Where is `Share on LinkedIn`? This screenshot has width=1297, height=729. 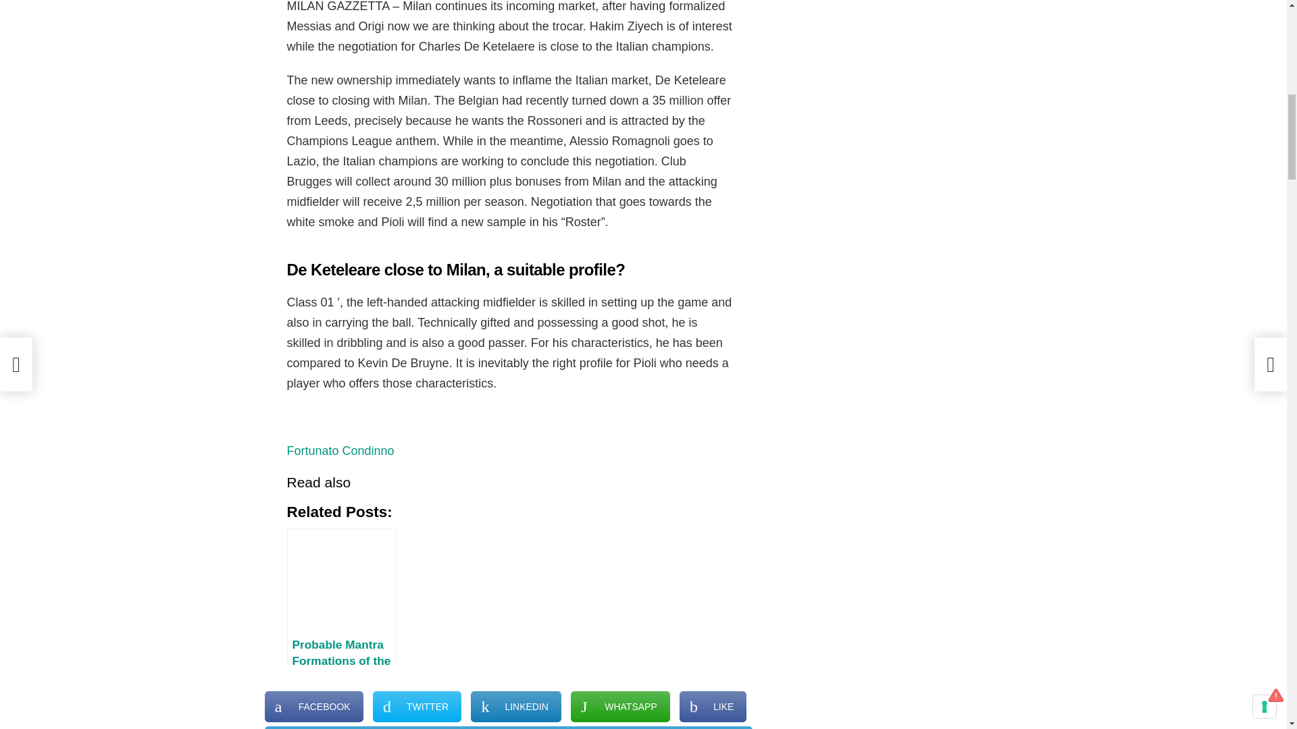 Share on LinkedIn is located at coordinates (516, 706).